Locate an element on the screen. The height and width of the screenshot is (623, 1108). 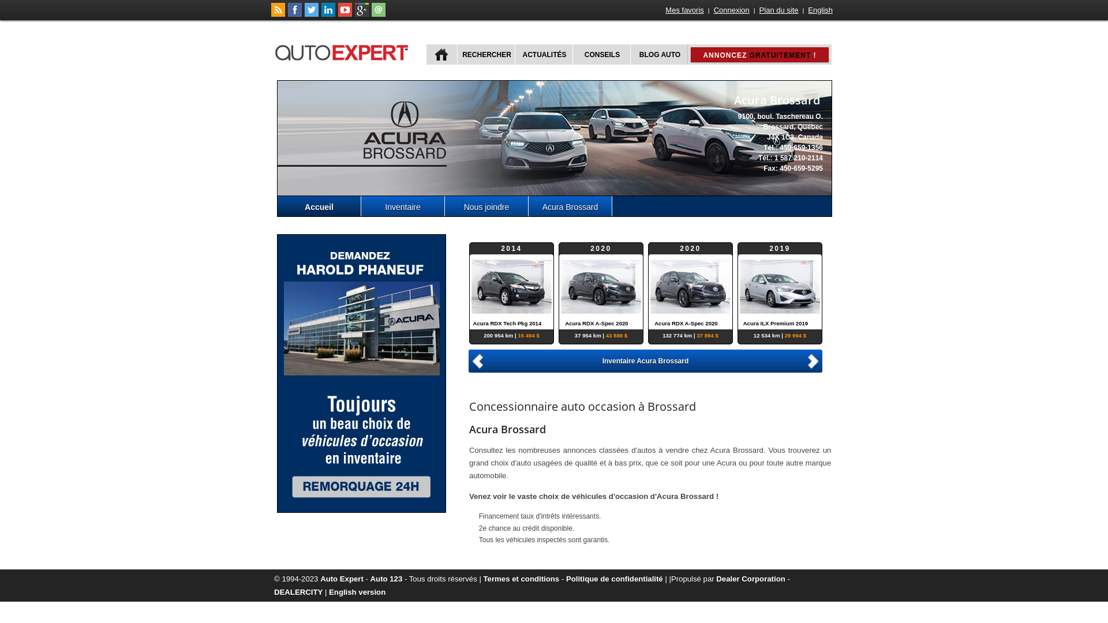
Auto 123 is located at coordinates (387, 579).